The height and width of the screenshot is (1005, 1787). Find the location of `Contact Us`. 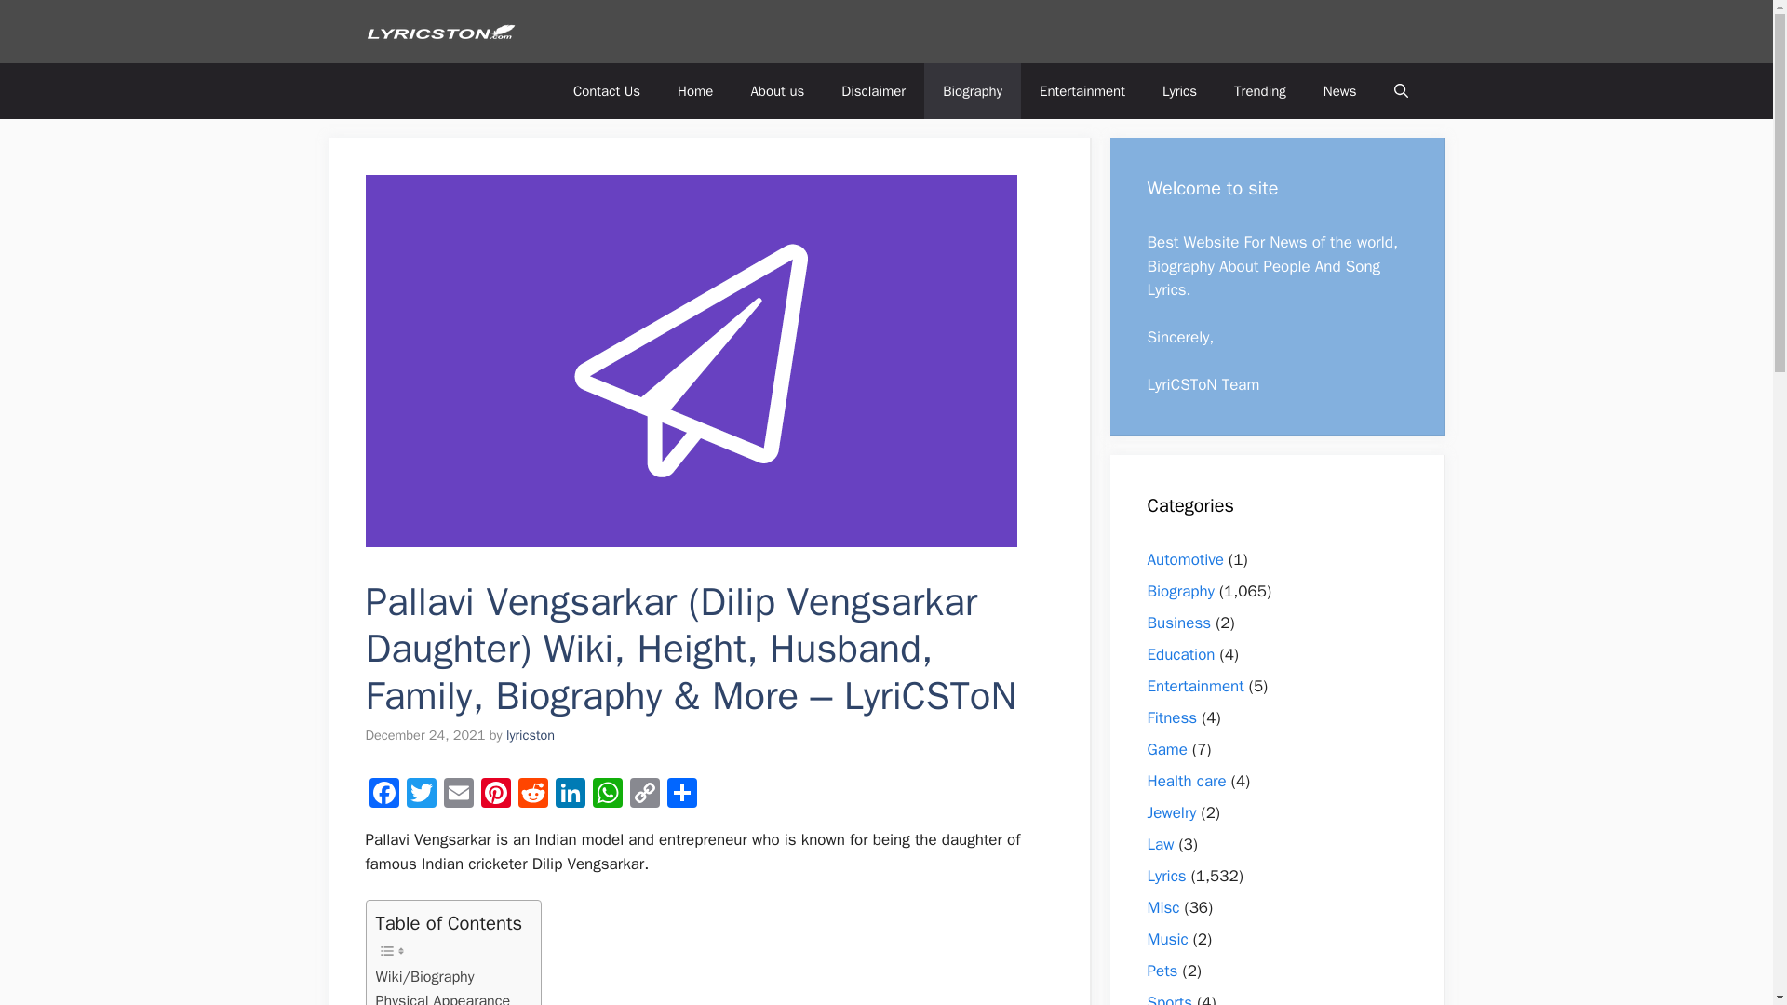

Contact Us is located at coordinates (607, 91).